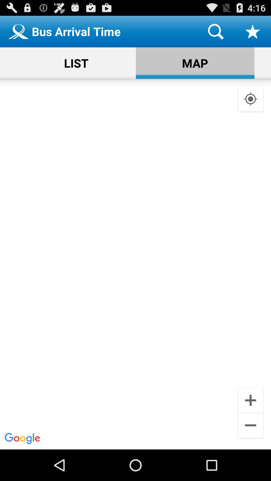 The image size is (271, 481). What do you see at coordinates (216, 32) in the screenshot?
I see `open icon above the map app` at bounding box center [216, 32].